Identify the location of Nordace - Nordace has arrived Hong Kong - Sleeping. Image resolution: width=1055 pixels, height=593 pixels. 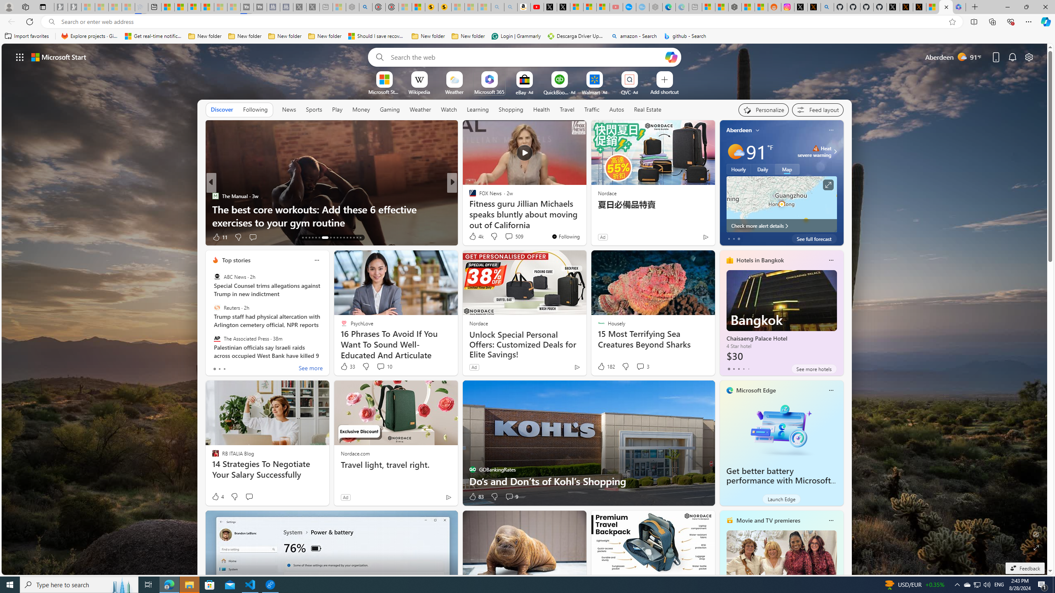
(655, 7).